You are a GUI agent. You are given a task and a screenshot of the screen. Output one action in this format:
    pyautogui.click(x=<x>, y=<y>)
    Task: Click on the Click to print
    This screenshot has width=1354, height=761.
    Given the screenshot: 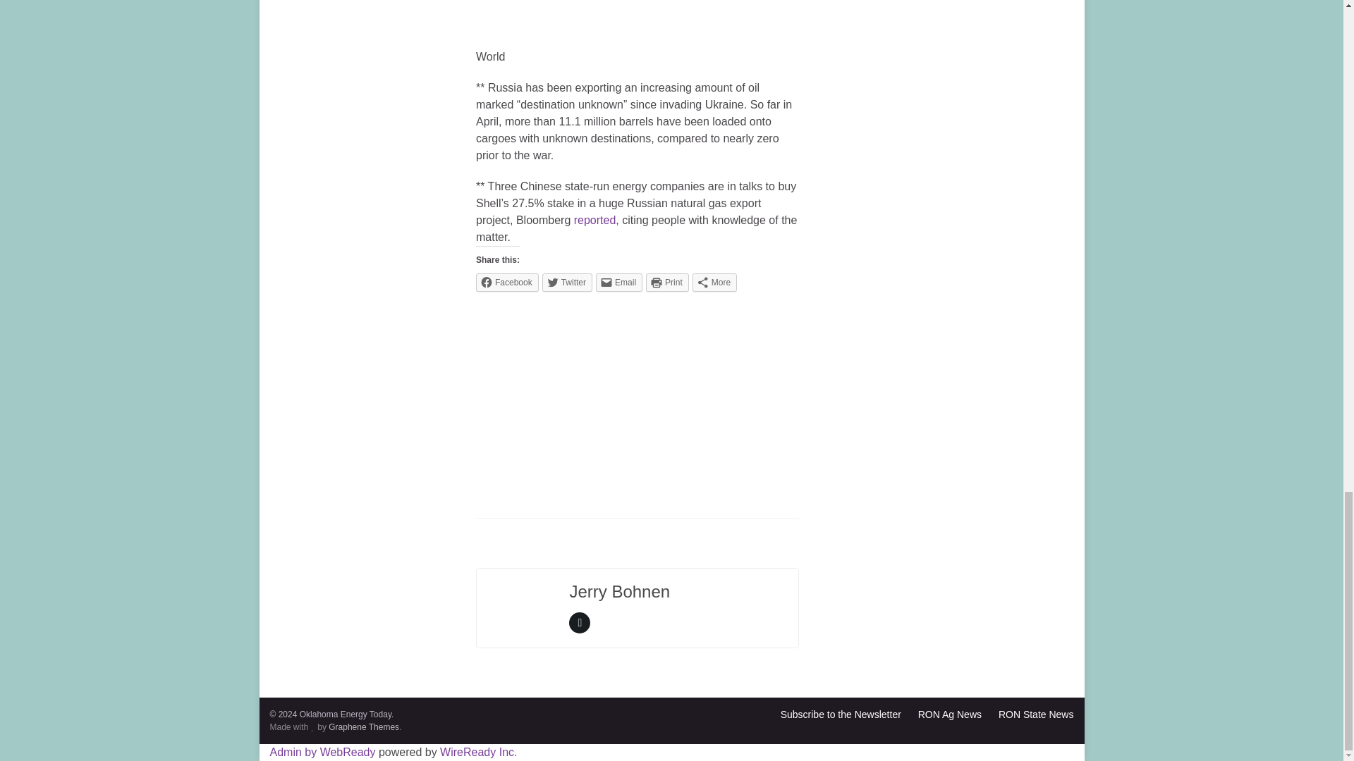 What is the action you would take?
    pyautogui.click(x=667, y=282)
    